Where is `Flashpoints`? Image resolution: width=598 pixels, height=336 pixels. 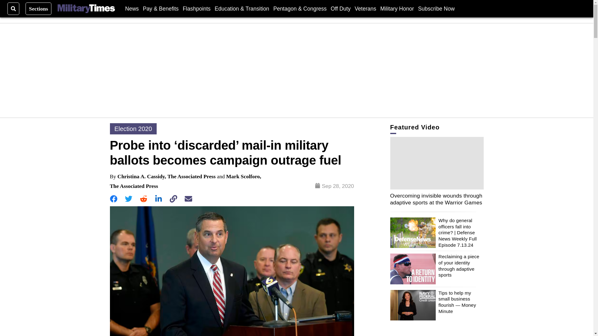 Flashpoints is located at coordinates (197, 8).